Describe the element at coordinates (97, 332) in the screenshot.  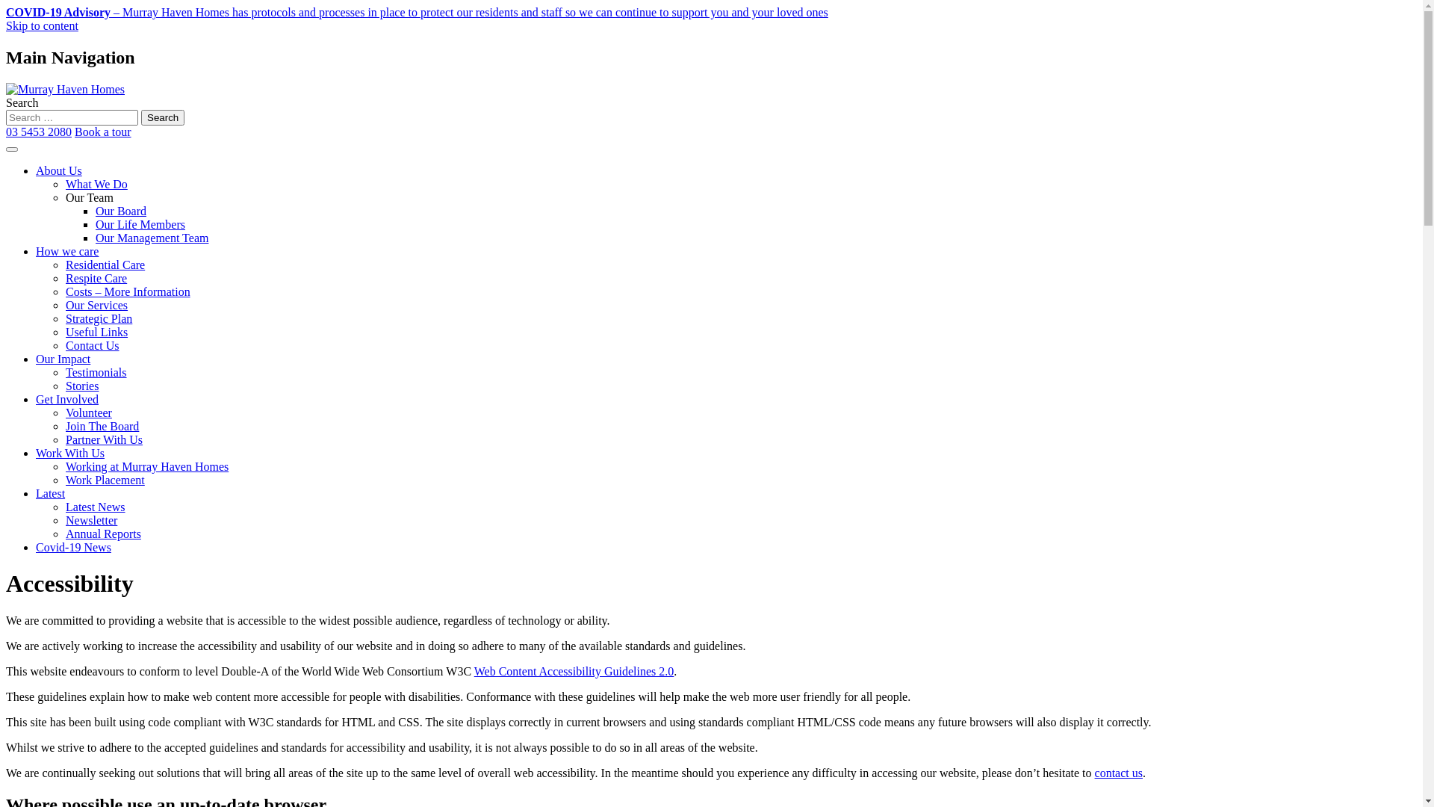
I see `Useful Links` at that location.